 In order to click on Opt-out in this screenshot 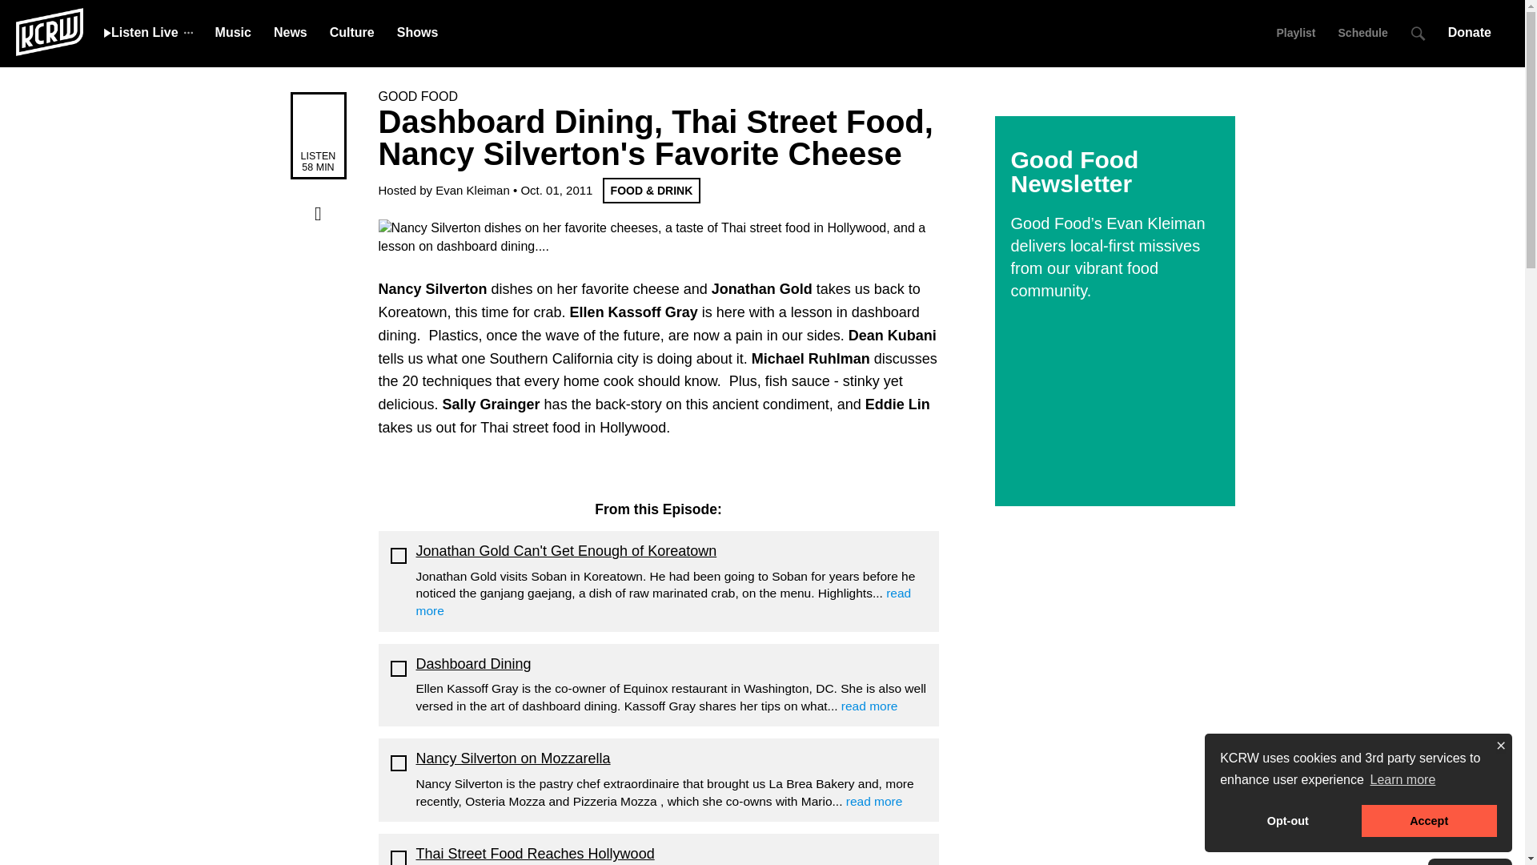, I will do `click(1287, 821)`.